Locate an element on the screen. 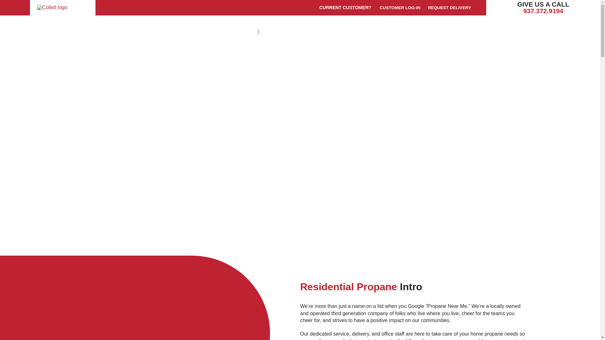  SIGN UP FOR SERVICE is located at coordinates (550, 35).